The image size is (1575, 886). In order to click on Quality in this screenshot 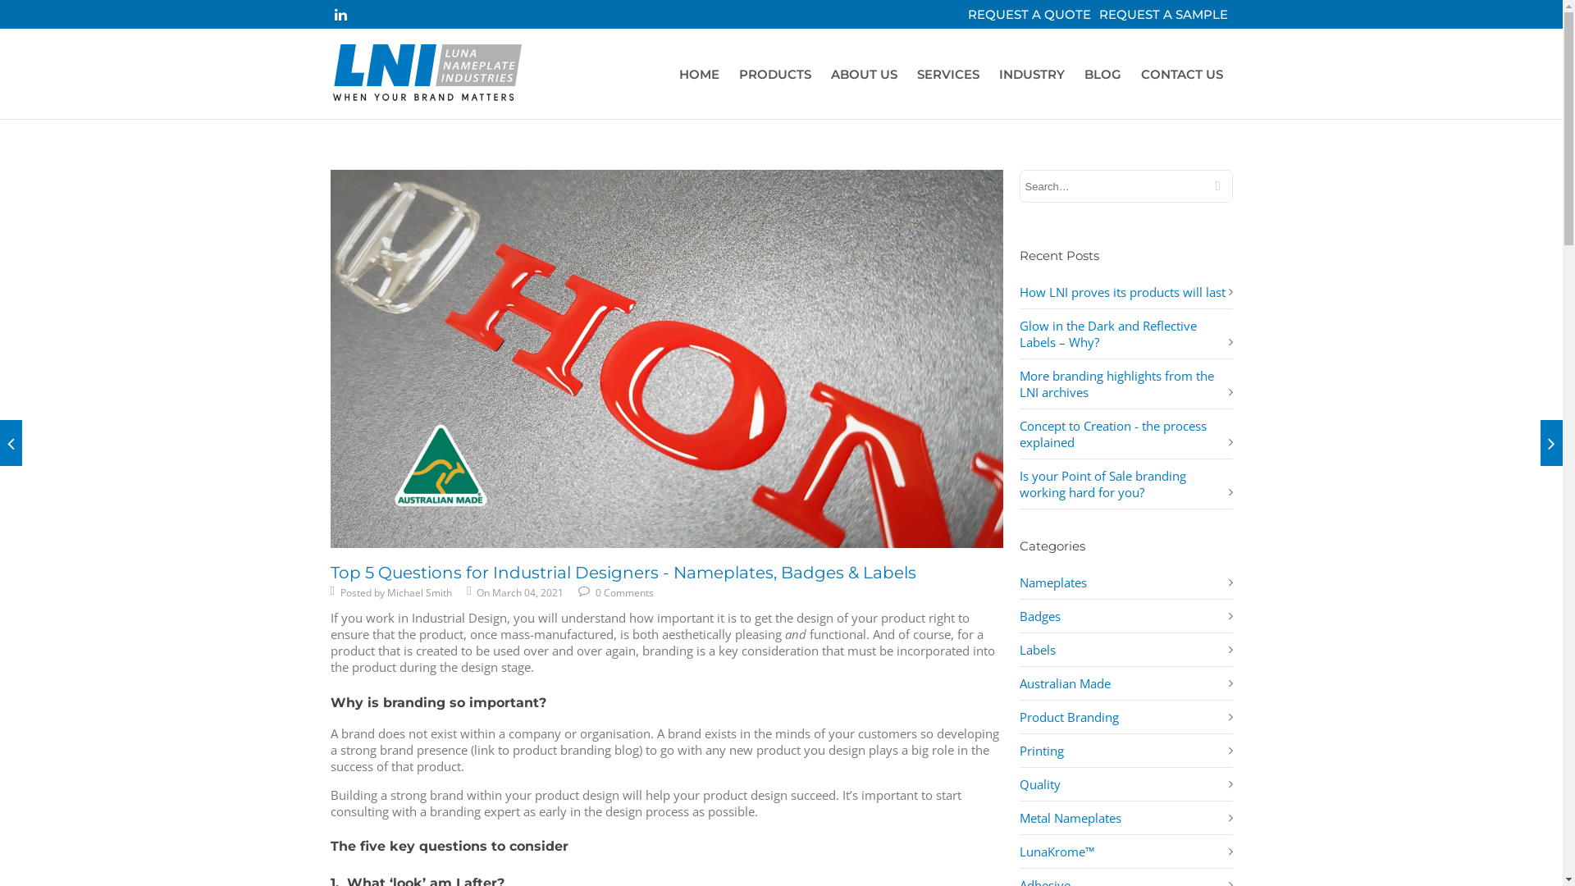, I will do `click(1039, 784)`.